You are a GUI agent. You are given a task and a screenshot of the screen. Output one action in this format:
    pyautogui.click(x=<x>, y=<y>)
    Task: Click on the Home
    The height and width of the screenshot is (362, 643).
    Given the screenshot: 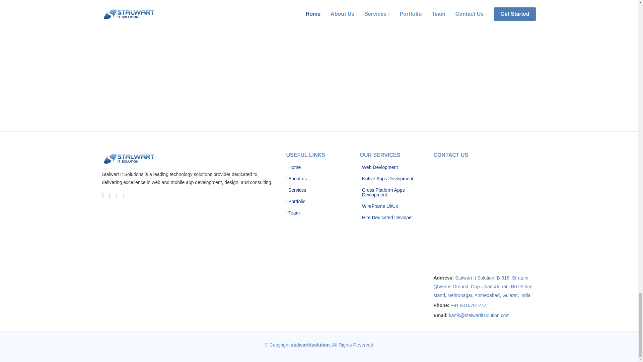 What is the action you would take?
    pyautogui.click(x=294, y=167)
    